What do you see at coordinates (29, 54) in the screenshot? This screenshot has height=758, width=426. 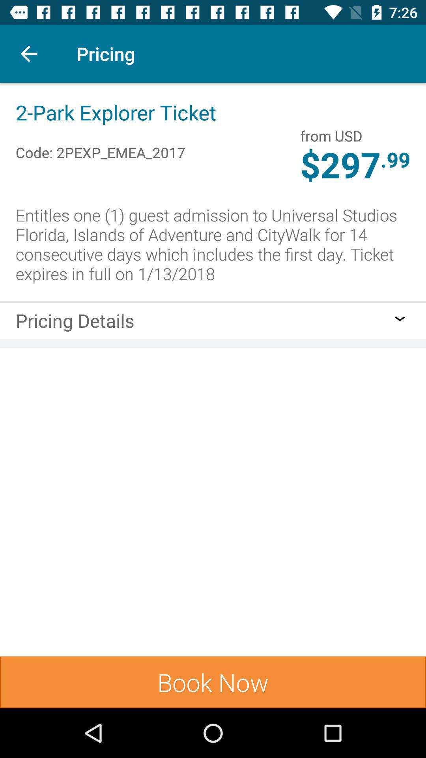 I see `turn off item next to pricing icon` at bounding box center [29, 54].